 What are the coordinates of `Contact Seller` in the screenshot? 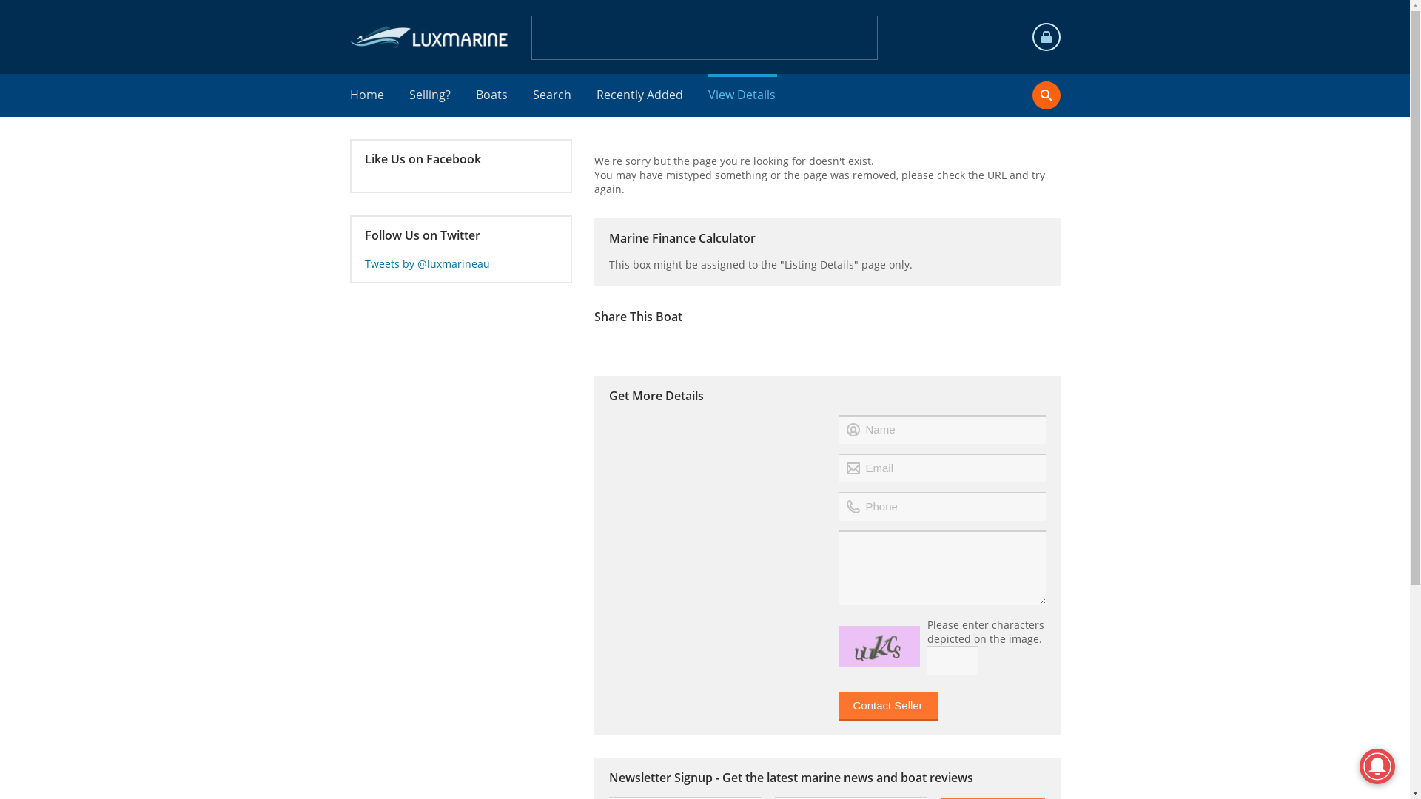 It's located at (887, 706).